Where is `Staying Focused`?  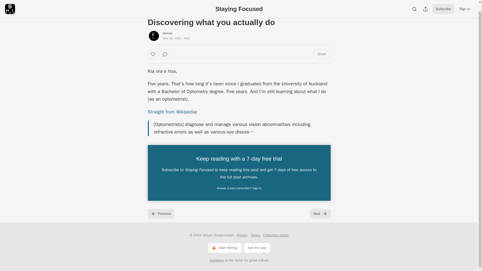
Staying Focused is located at coordinates (239, 2).